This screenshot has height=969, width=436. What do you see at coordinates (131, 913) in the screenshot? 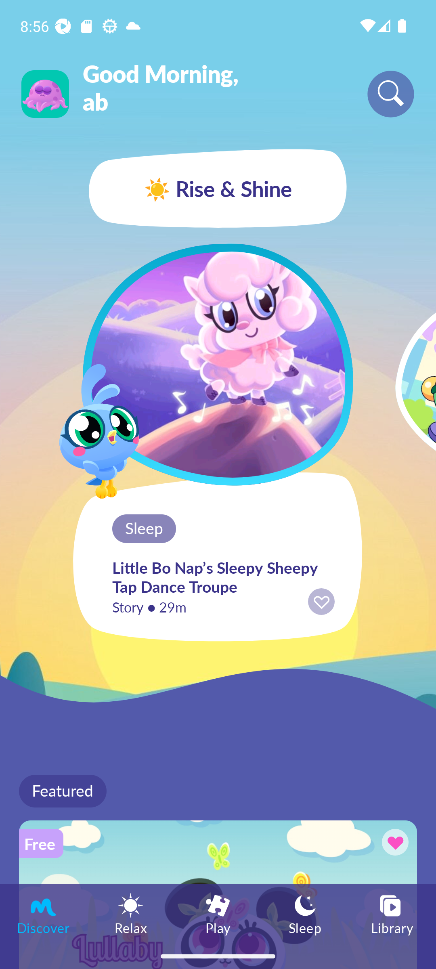
I see `Relax` at bounding box center [131, 913].